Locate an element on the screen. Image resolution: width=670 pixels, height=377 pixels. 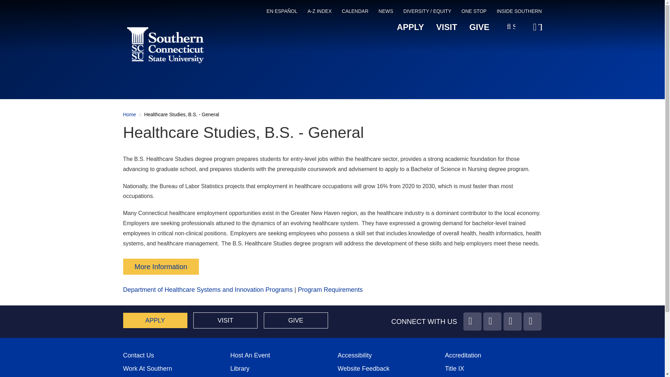
CALENDAR is located at coordinates (355, 13).